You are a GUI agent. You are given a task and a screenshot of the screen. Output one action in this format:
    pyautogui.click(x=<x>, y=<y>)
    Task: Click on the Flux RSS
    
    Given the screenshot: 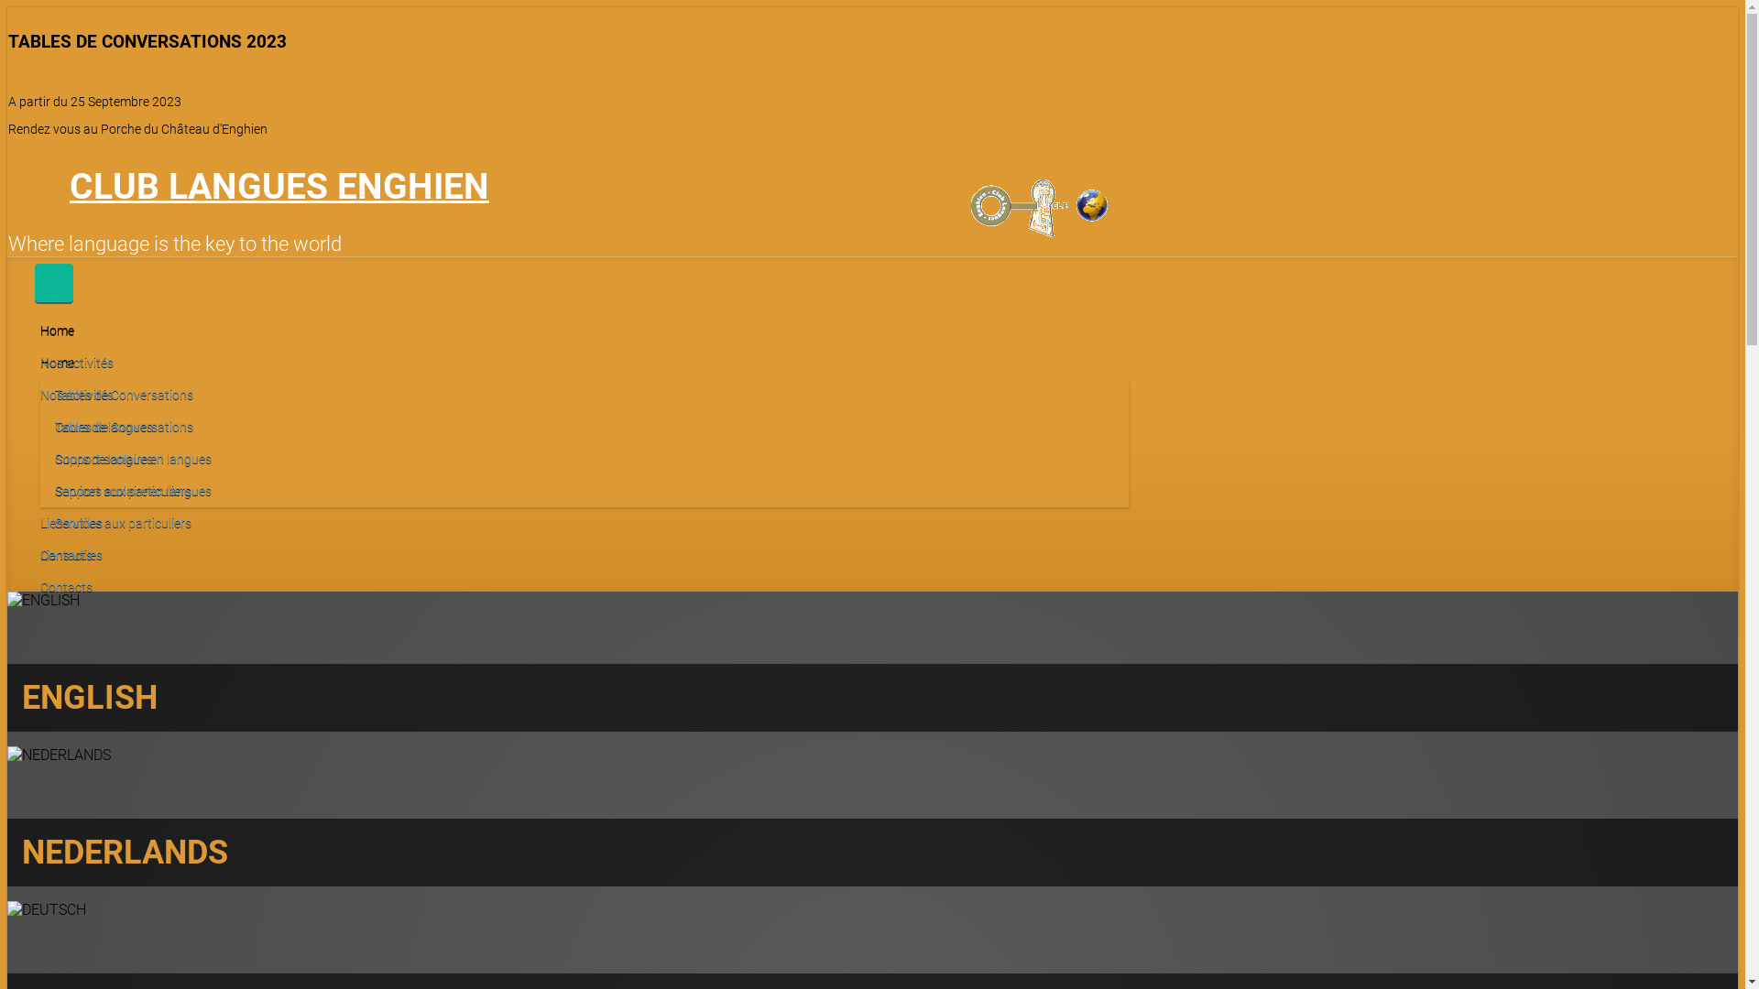 What is the action you would take?
    pyautogui.click(x=25, y=182)
    